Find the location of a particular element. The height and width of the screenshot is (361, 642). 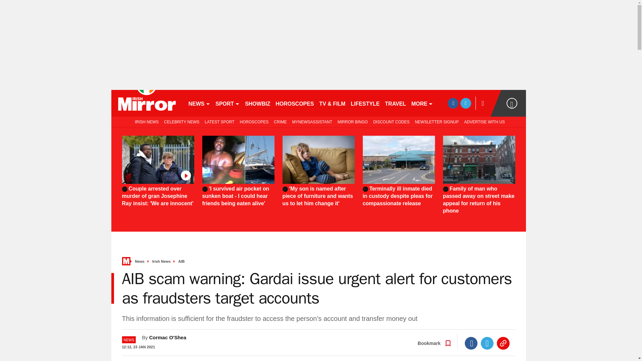

SPORT is located at coordinates (227, 103).